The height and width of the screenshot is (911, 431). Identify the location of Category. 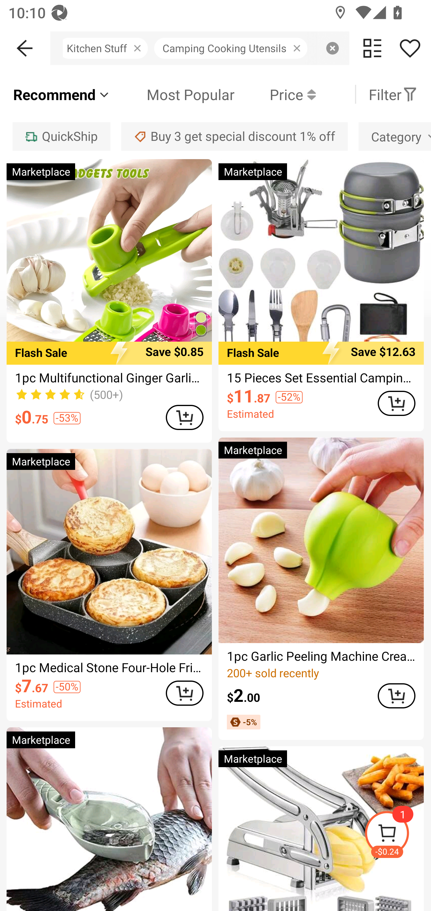
(395, 136).